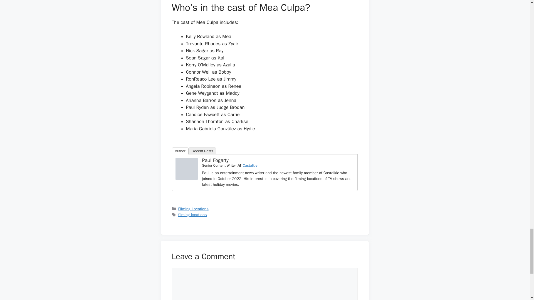 Image resolution: width=534 pixels, height=300 pixels. I want to click on Castalkie, so click(250, 165).